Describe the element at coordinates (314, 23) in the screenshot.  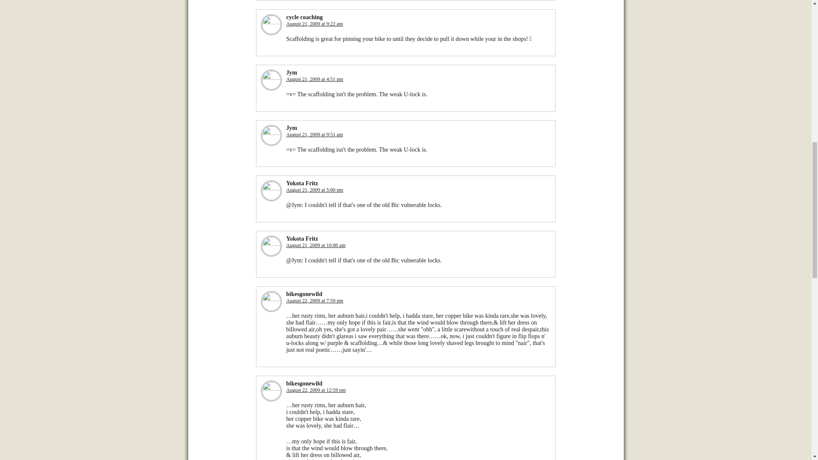
I see `August 21, 2009 at 9:22 am` at that location.